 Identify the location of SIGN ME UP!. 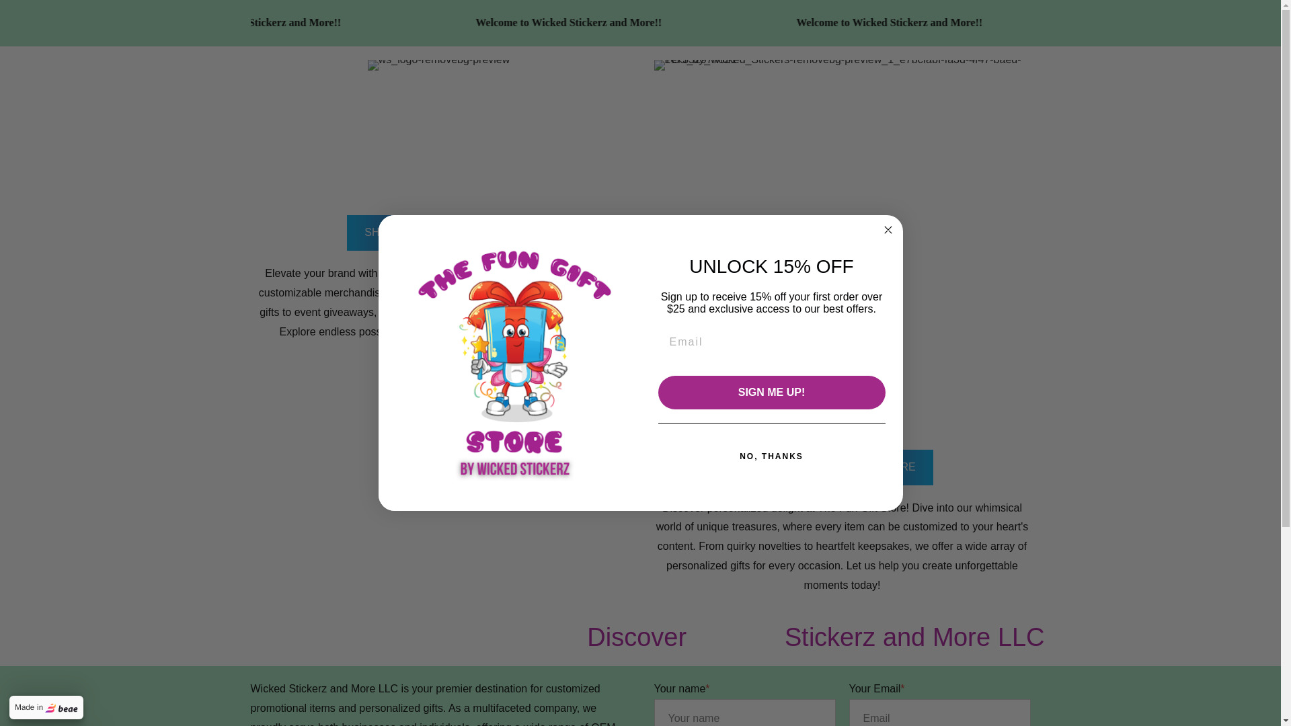
(771, 393).